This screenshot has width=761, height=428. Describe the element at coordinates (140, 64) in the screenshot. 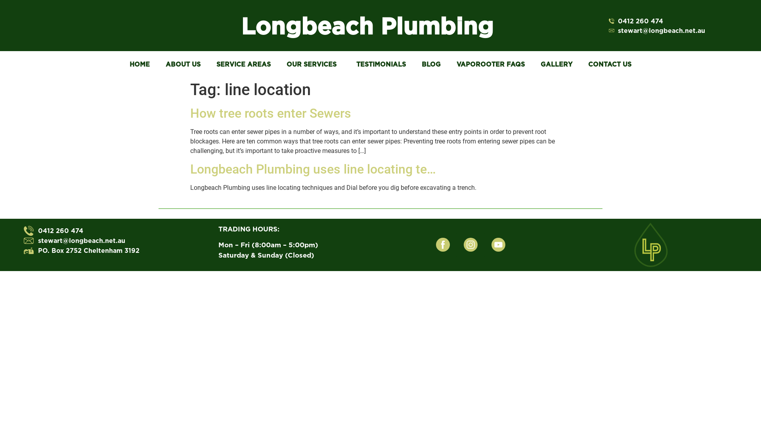

I see `HOME` at that location.